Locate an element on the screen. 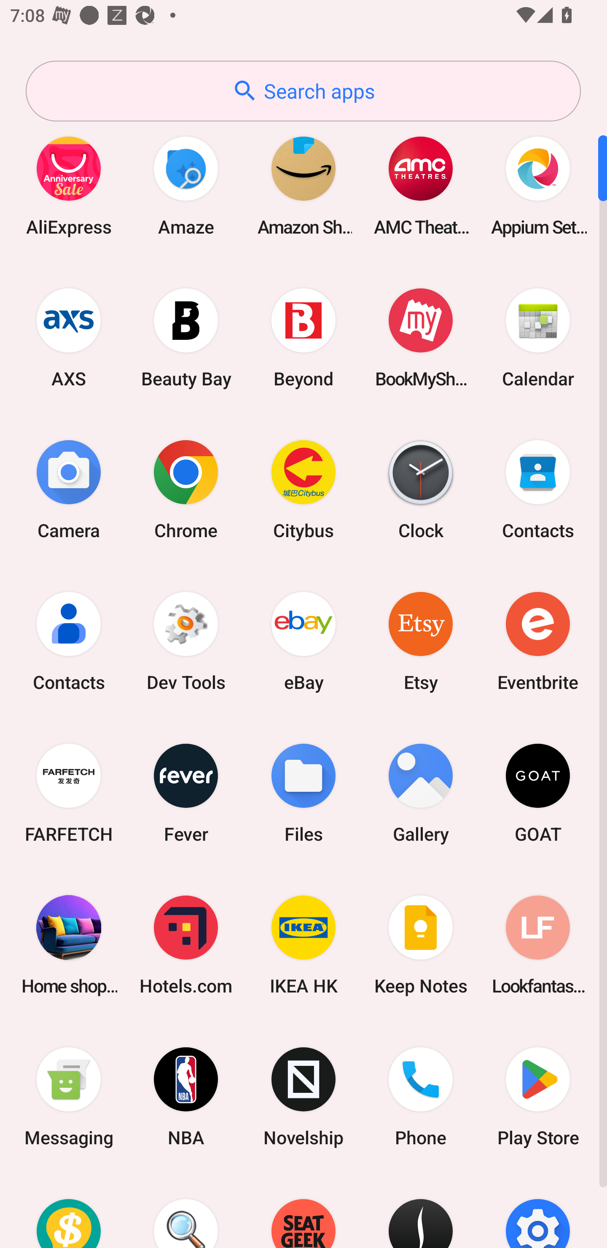 Image resolution: width=607 pixels, height=1248 pixels.   Search apps is located at coordinates (303, 91).